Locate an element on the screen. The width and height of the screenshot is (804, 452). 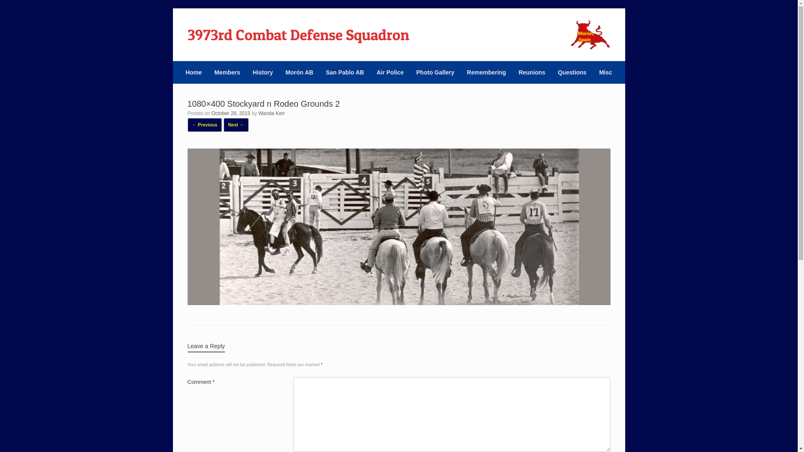
Home is located at coordinates (193, 72).